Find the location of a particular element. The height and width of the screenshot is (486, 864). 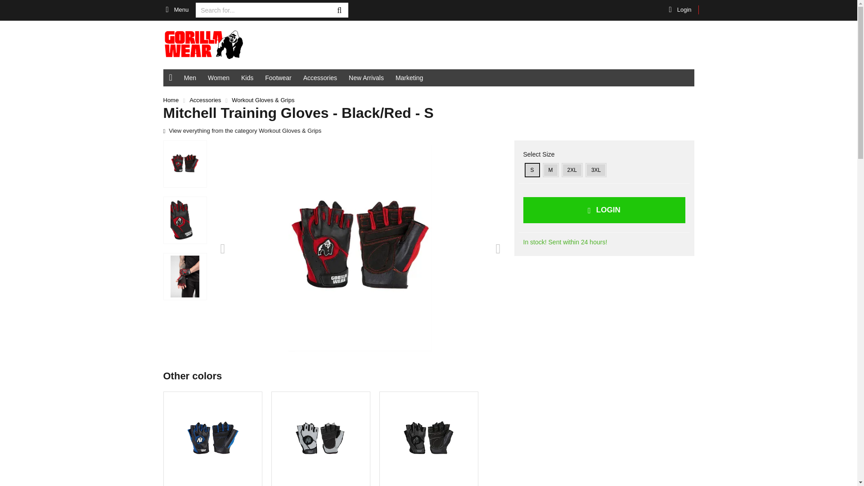

Kids is located at coordinates (247, 78).